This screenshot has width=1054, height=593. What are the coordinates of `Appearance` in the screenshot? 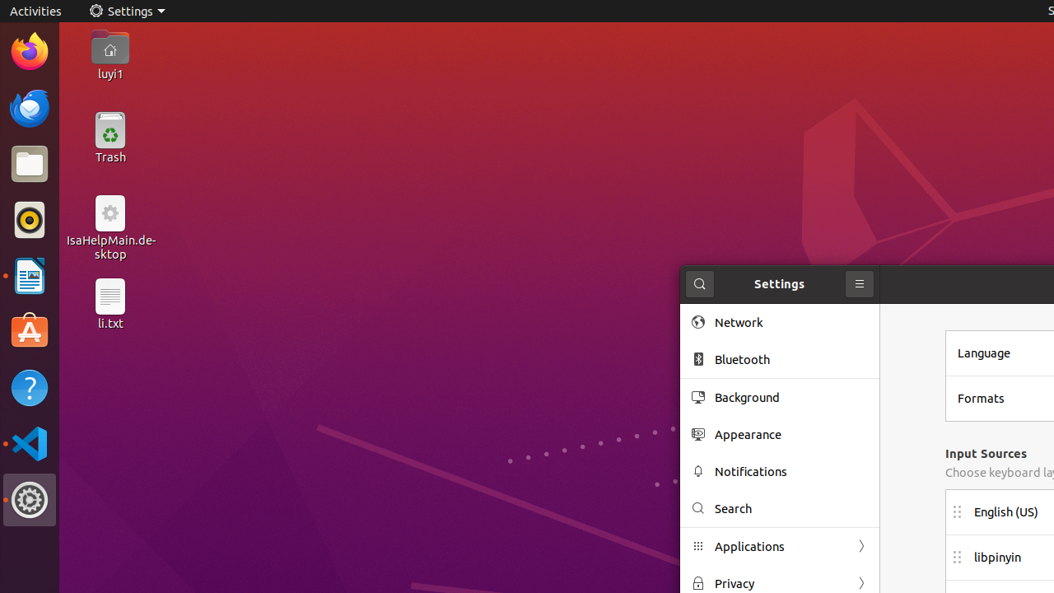 It's located at (791, 435).